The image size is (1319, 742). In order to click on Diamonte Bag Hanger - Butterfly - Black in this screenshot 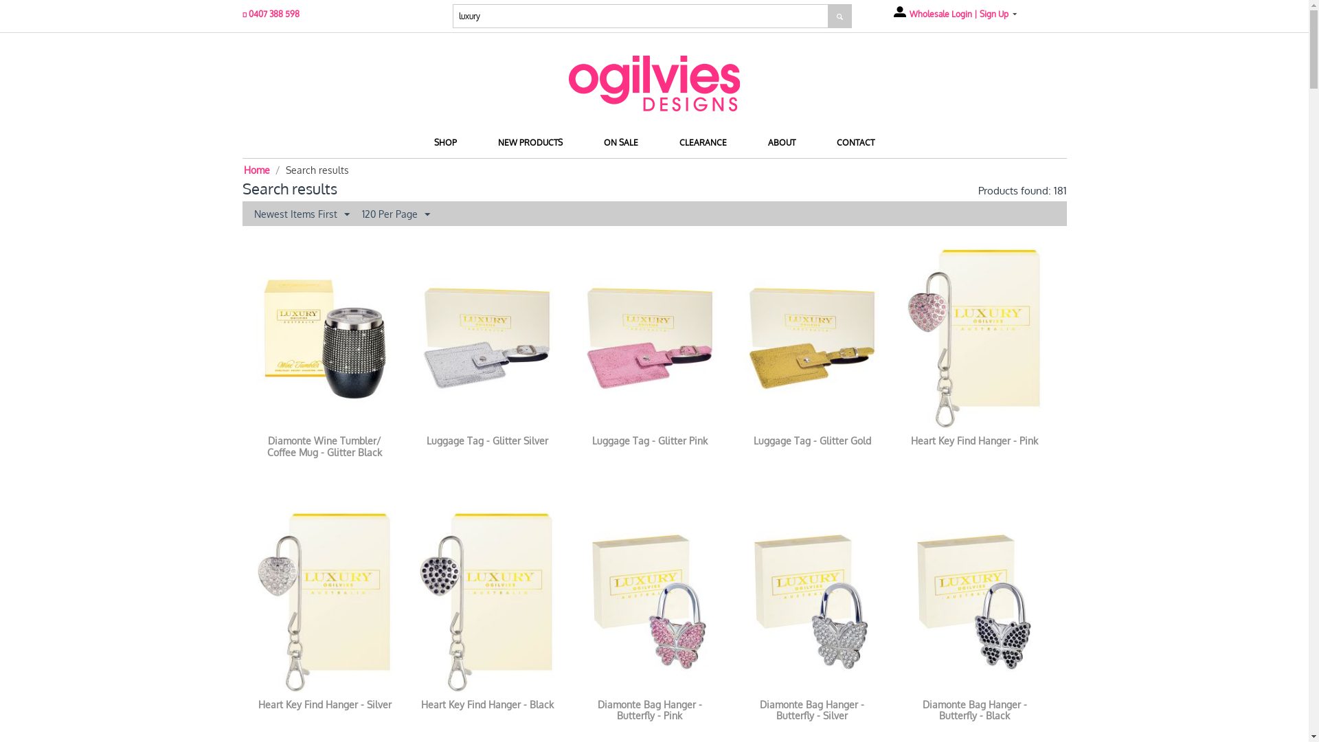, I will do `click(975, 710)`.